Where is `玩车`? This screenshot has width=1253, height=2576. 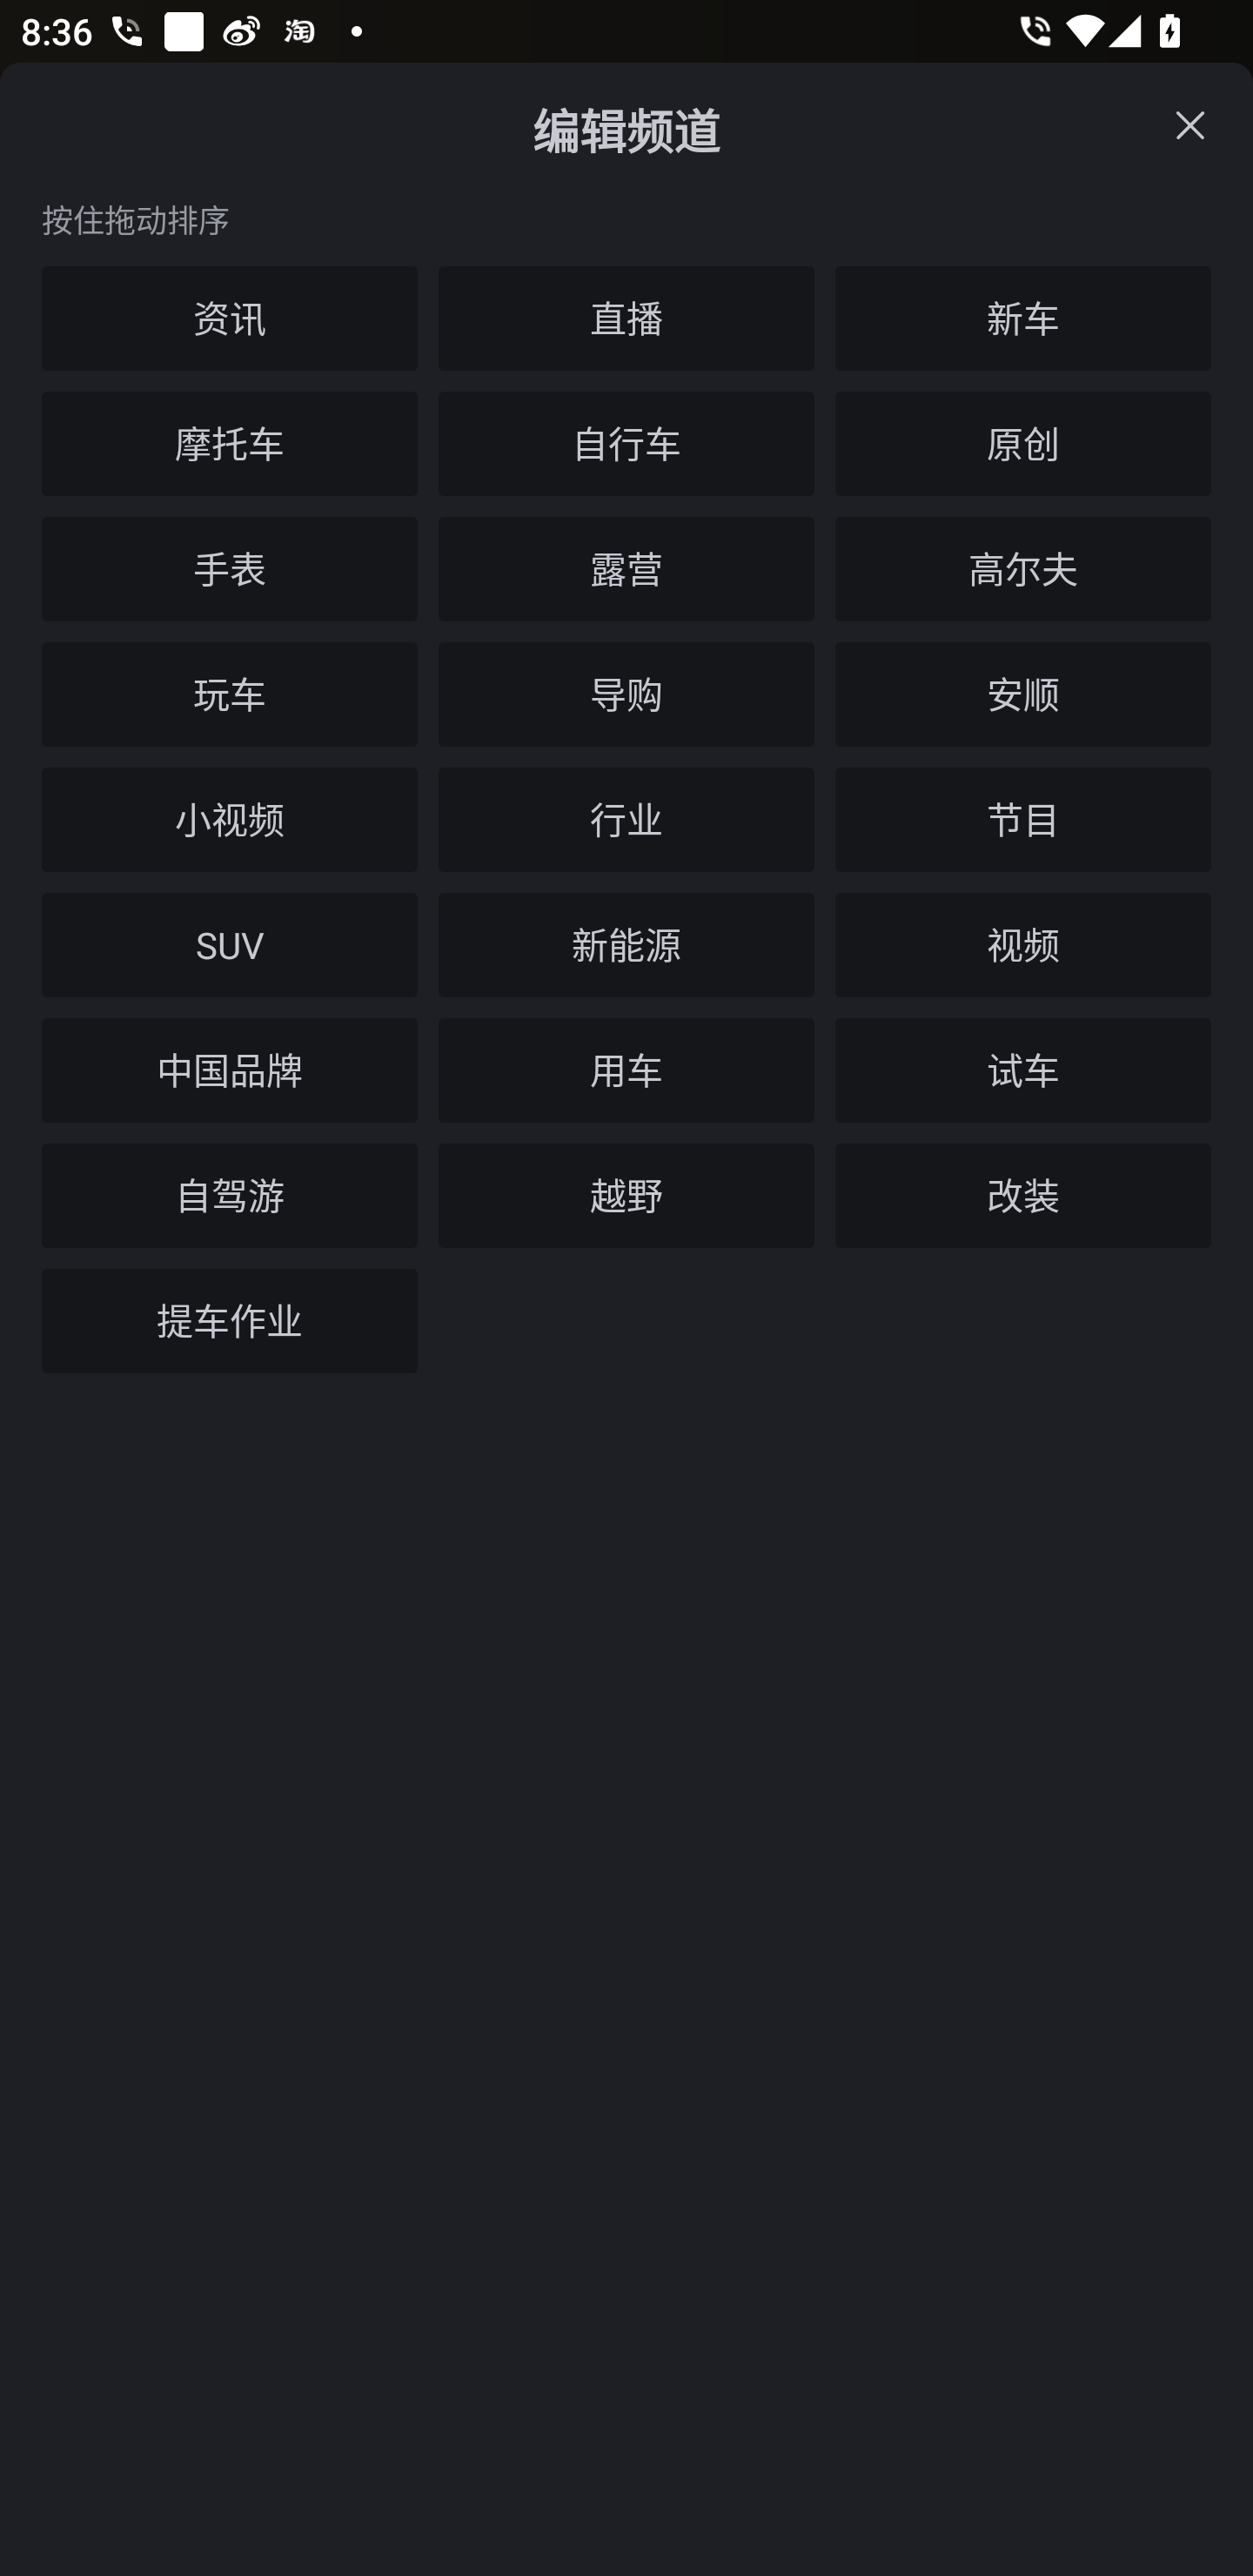
玩车 is located at coordinates (230, 694).